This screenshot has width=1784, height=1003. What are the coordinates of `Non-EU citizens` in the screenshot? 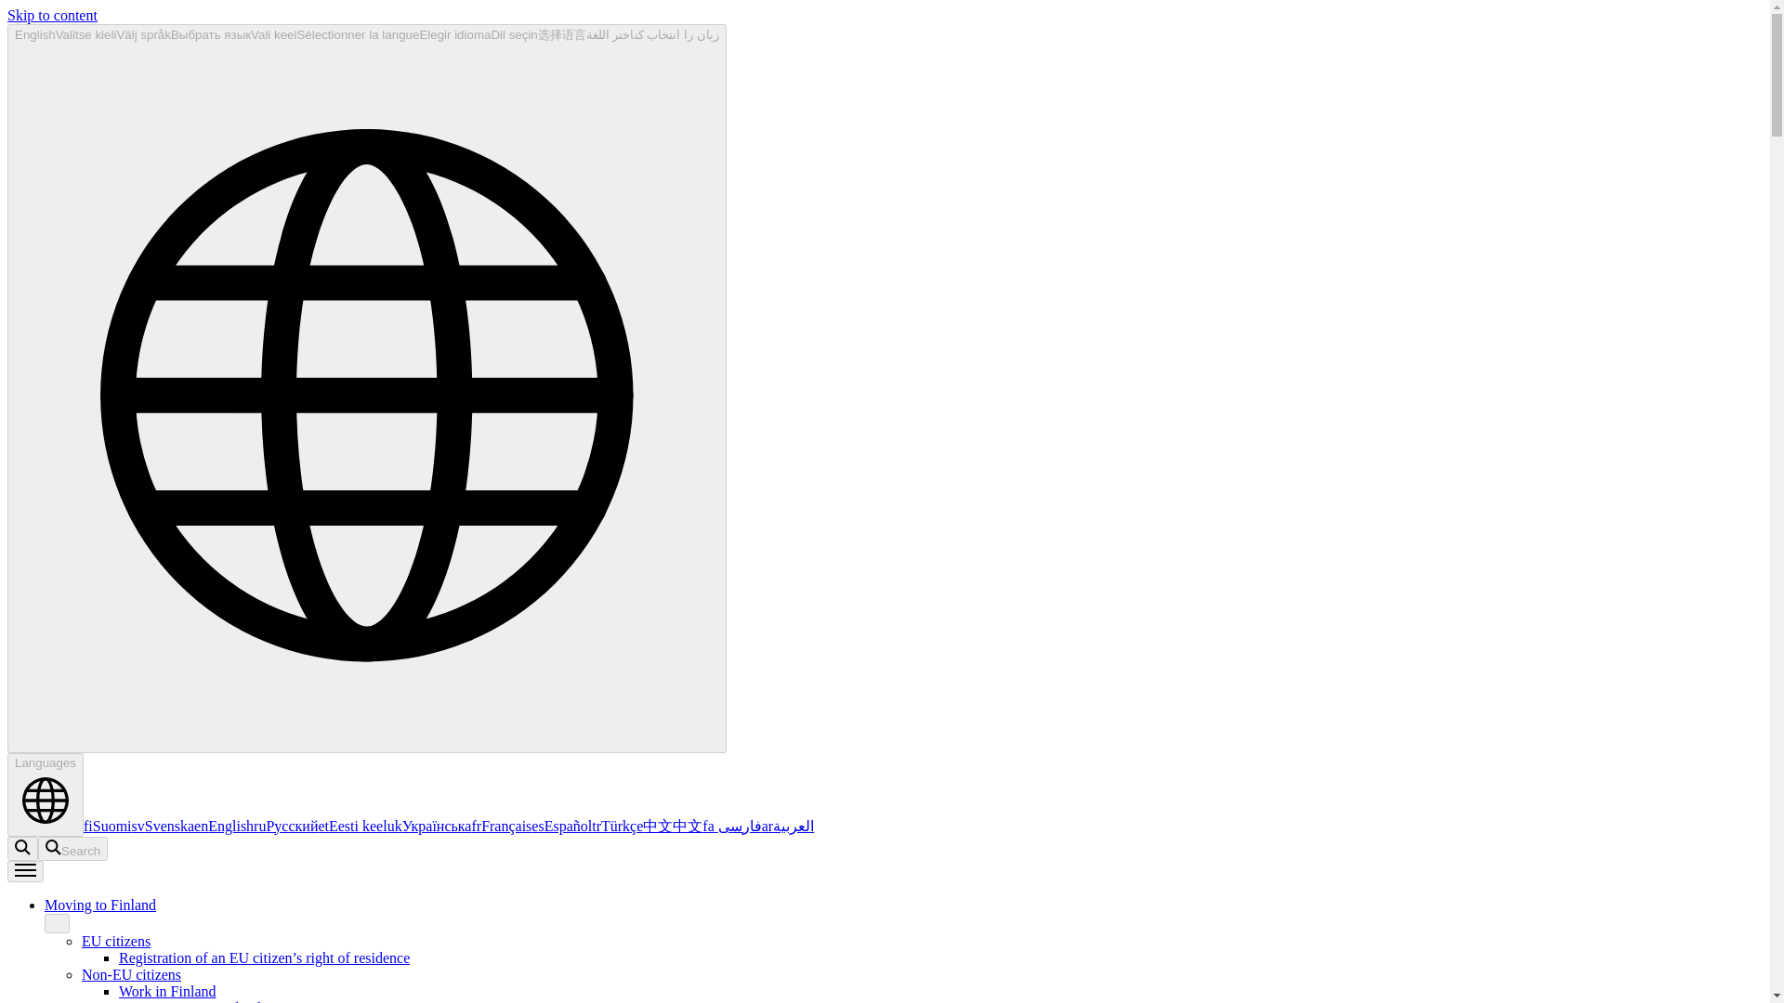 It's located at (132, 975).